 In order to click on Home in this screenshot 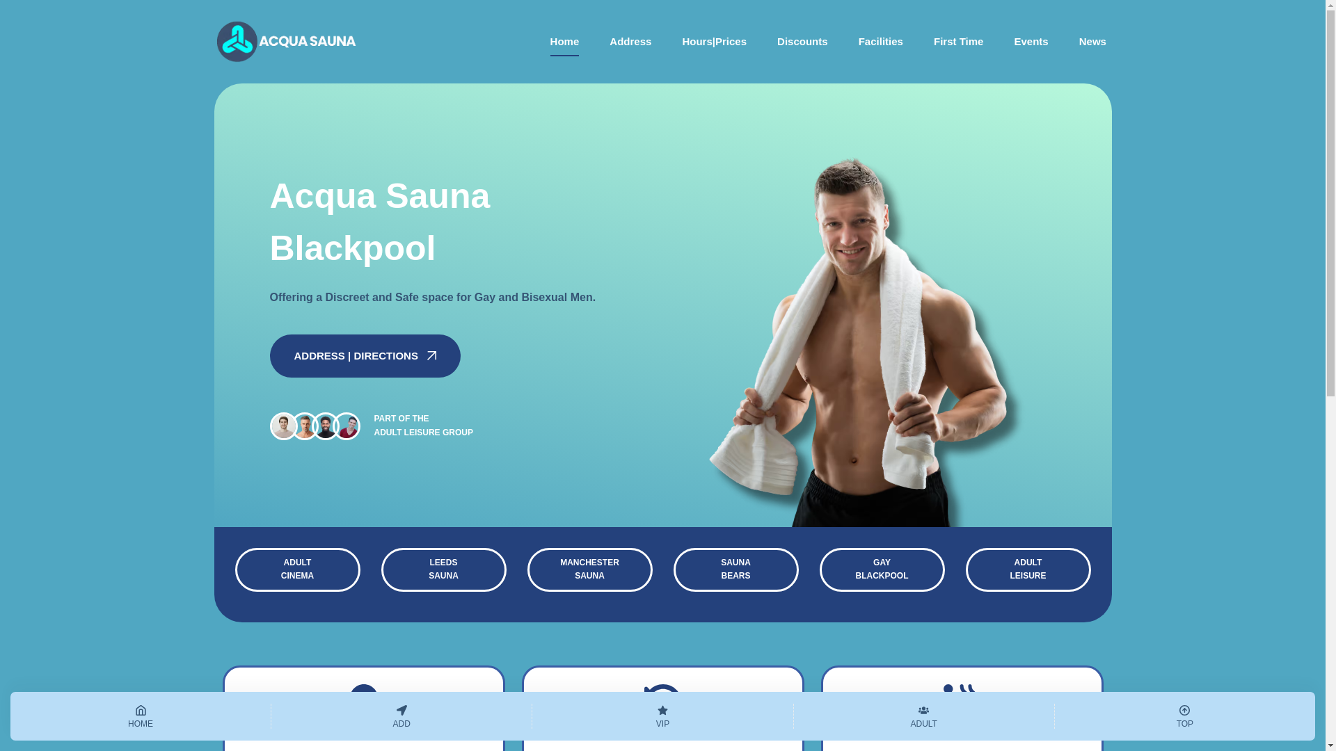, I will do `click(443, 570)`.